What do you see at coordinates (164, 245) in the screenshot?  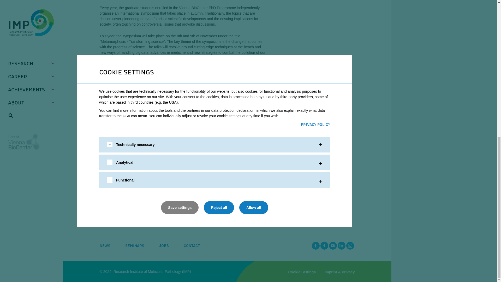 I see `Jobs` at bounding box center [164, 245].